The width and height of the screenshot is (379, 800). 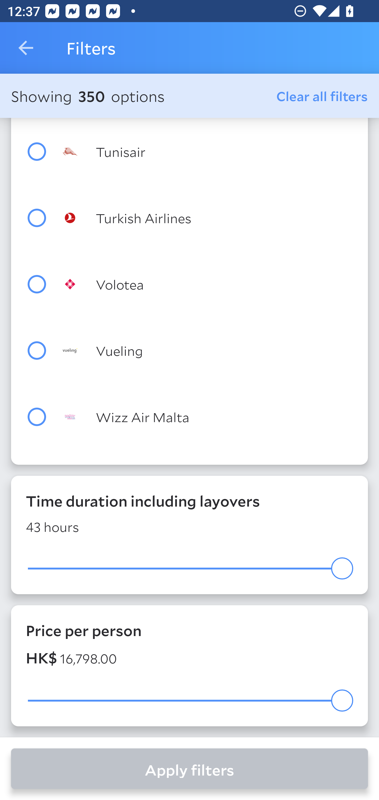 I want to click on Tunisair, so click(x=208, y=152).